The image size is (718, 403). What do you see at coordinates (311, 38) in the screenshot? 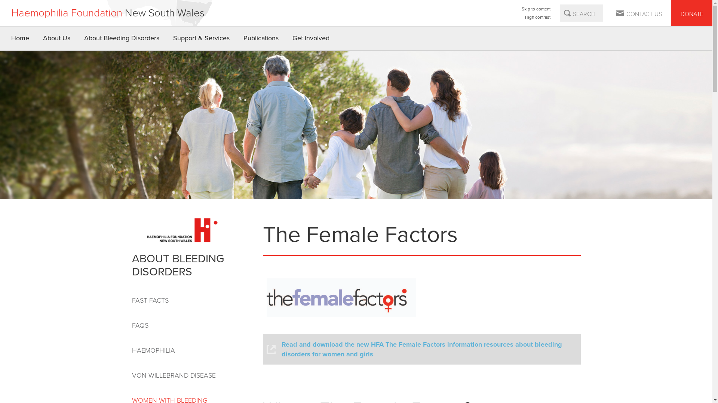
I see `Get Involved` at bounding box center [311, 38].